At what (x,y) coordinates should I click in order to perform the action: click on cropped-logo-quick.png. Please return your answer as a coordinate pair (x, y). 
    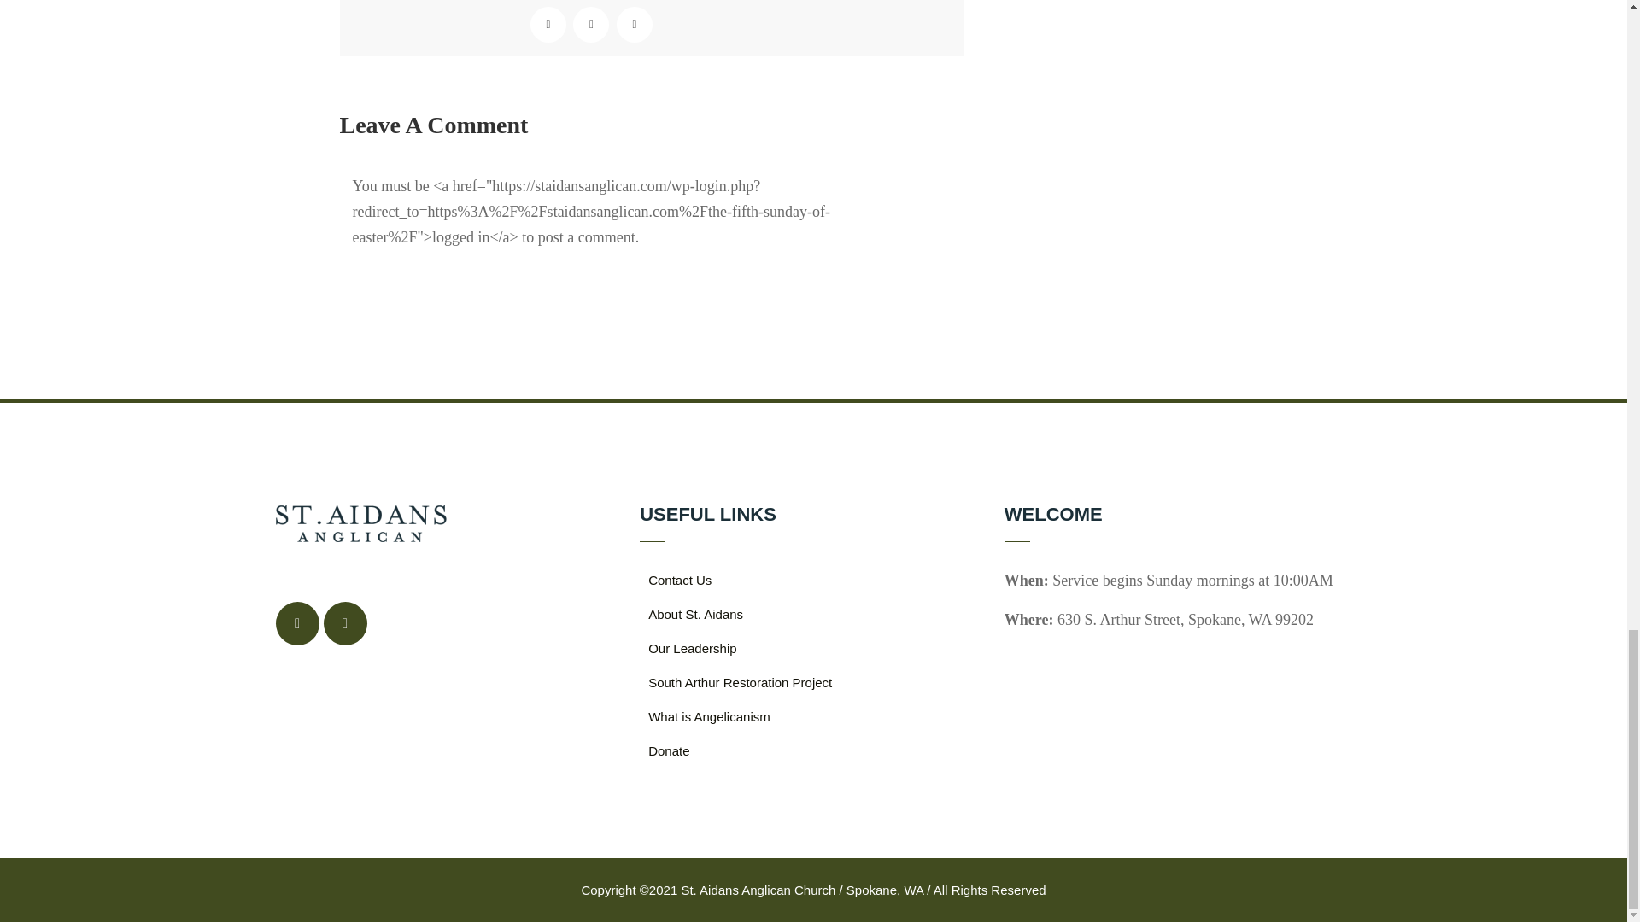
    Looking at the image, I should click on (360, 523).